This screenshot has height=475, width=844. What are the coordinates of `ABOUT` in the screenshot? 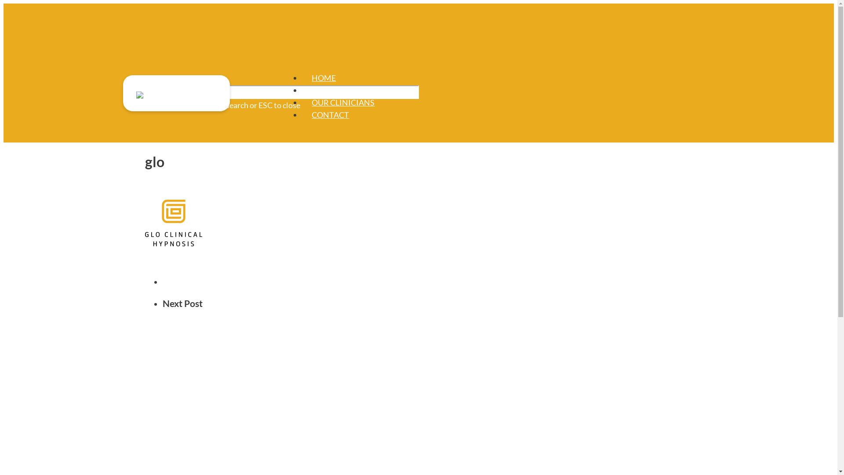 It's located at (325, 90).